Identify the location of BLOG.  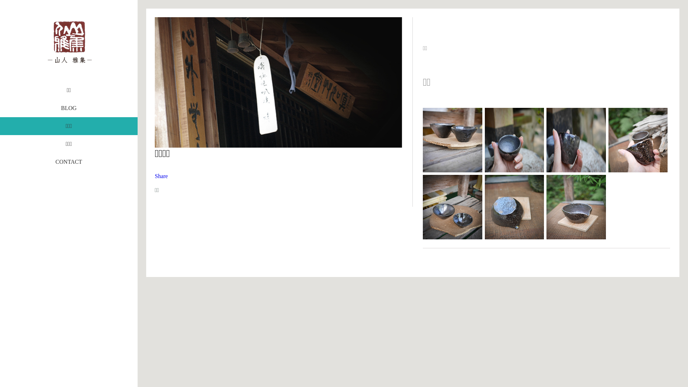
(69, 108).